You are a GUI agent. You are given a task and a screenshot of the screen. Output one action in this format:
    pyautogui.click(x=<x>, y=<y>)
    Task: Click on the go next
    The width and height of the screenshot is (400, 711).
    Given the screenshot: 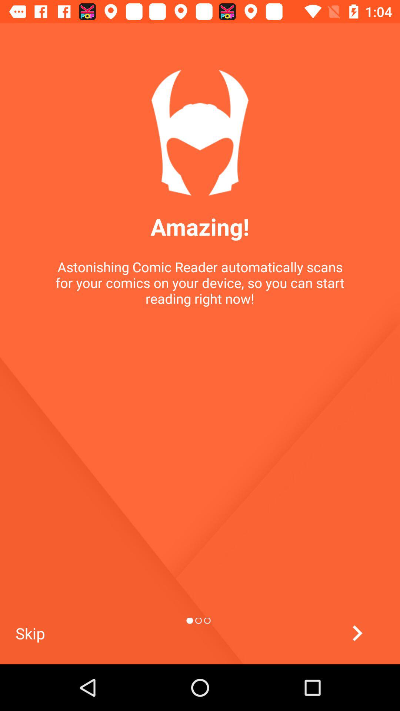 What is the action you would take?
    pyautogui.click(x=357, y=633)
    